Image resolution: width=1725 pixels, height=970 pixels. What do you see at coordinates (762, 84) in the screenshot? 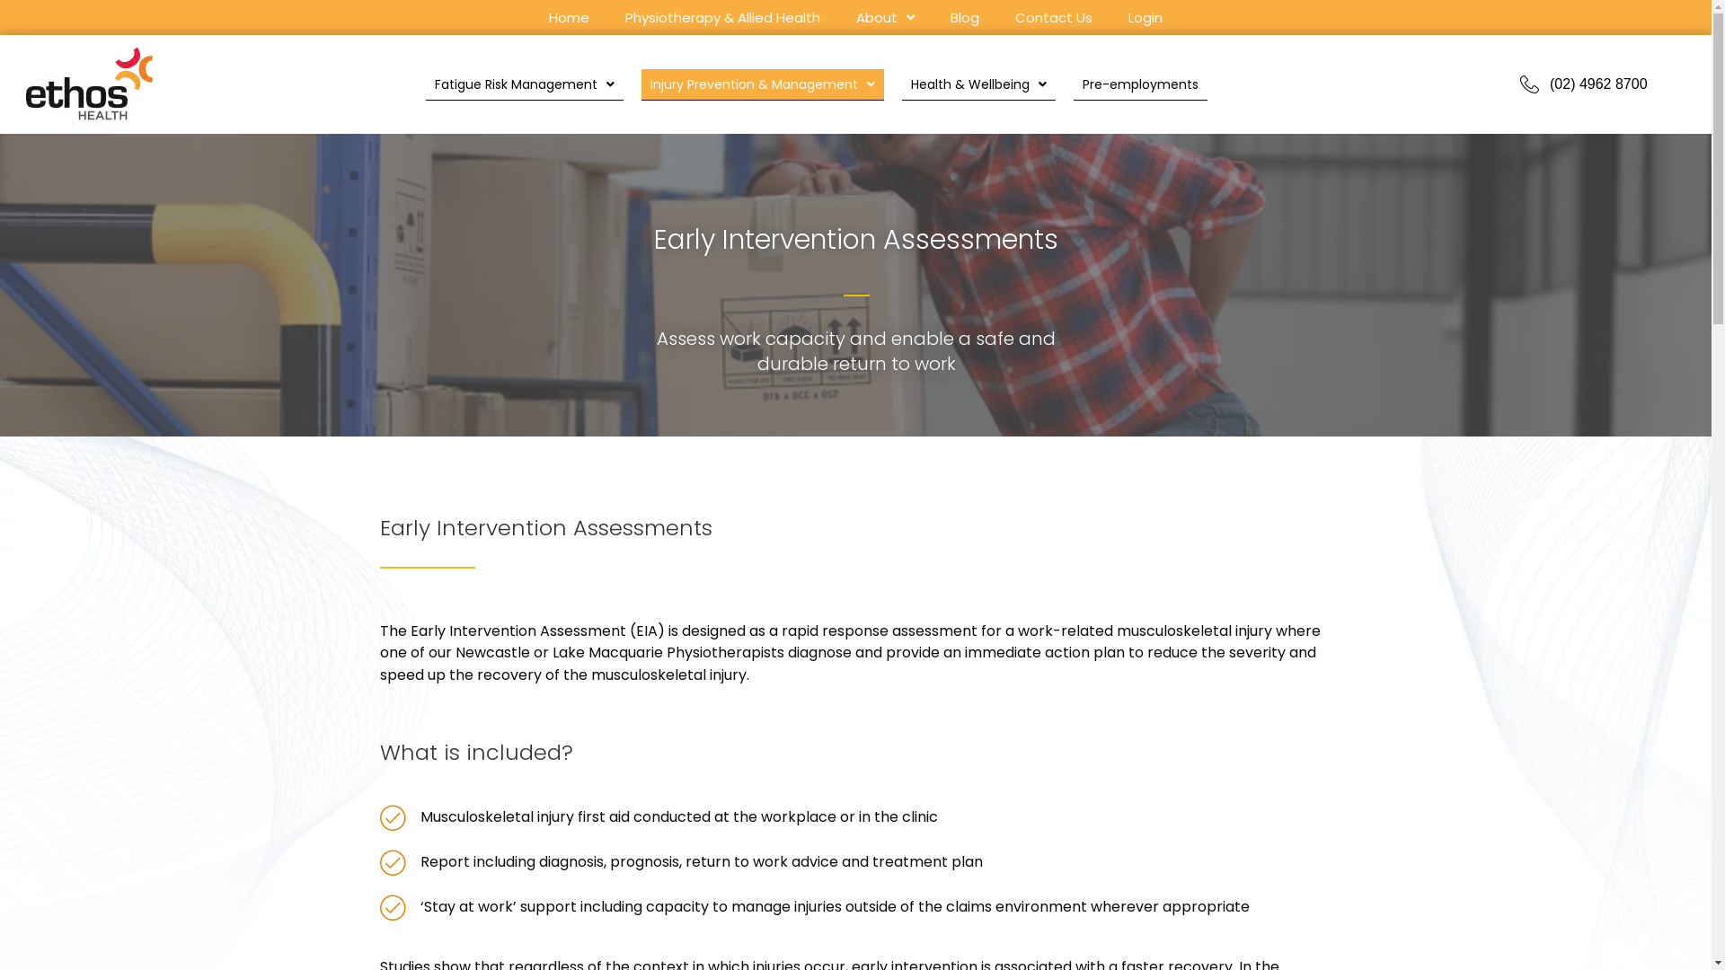
I see `Injury Prevention & Management` at bounding box center [762, 84].